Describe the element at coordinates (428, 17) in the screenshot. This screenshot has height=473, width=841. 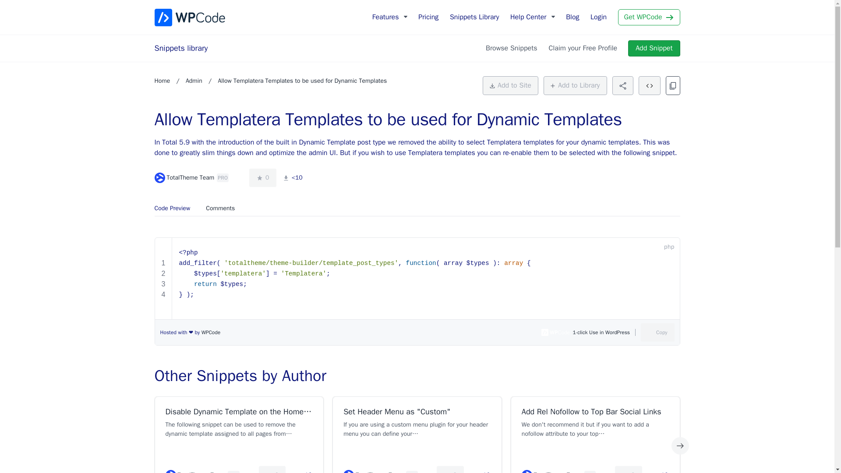
I see `Pricing` at that location.